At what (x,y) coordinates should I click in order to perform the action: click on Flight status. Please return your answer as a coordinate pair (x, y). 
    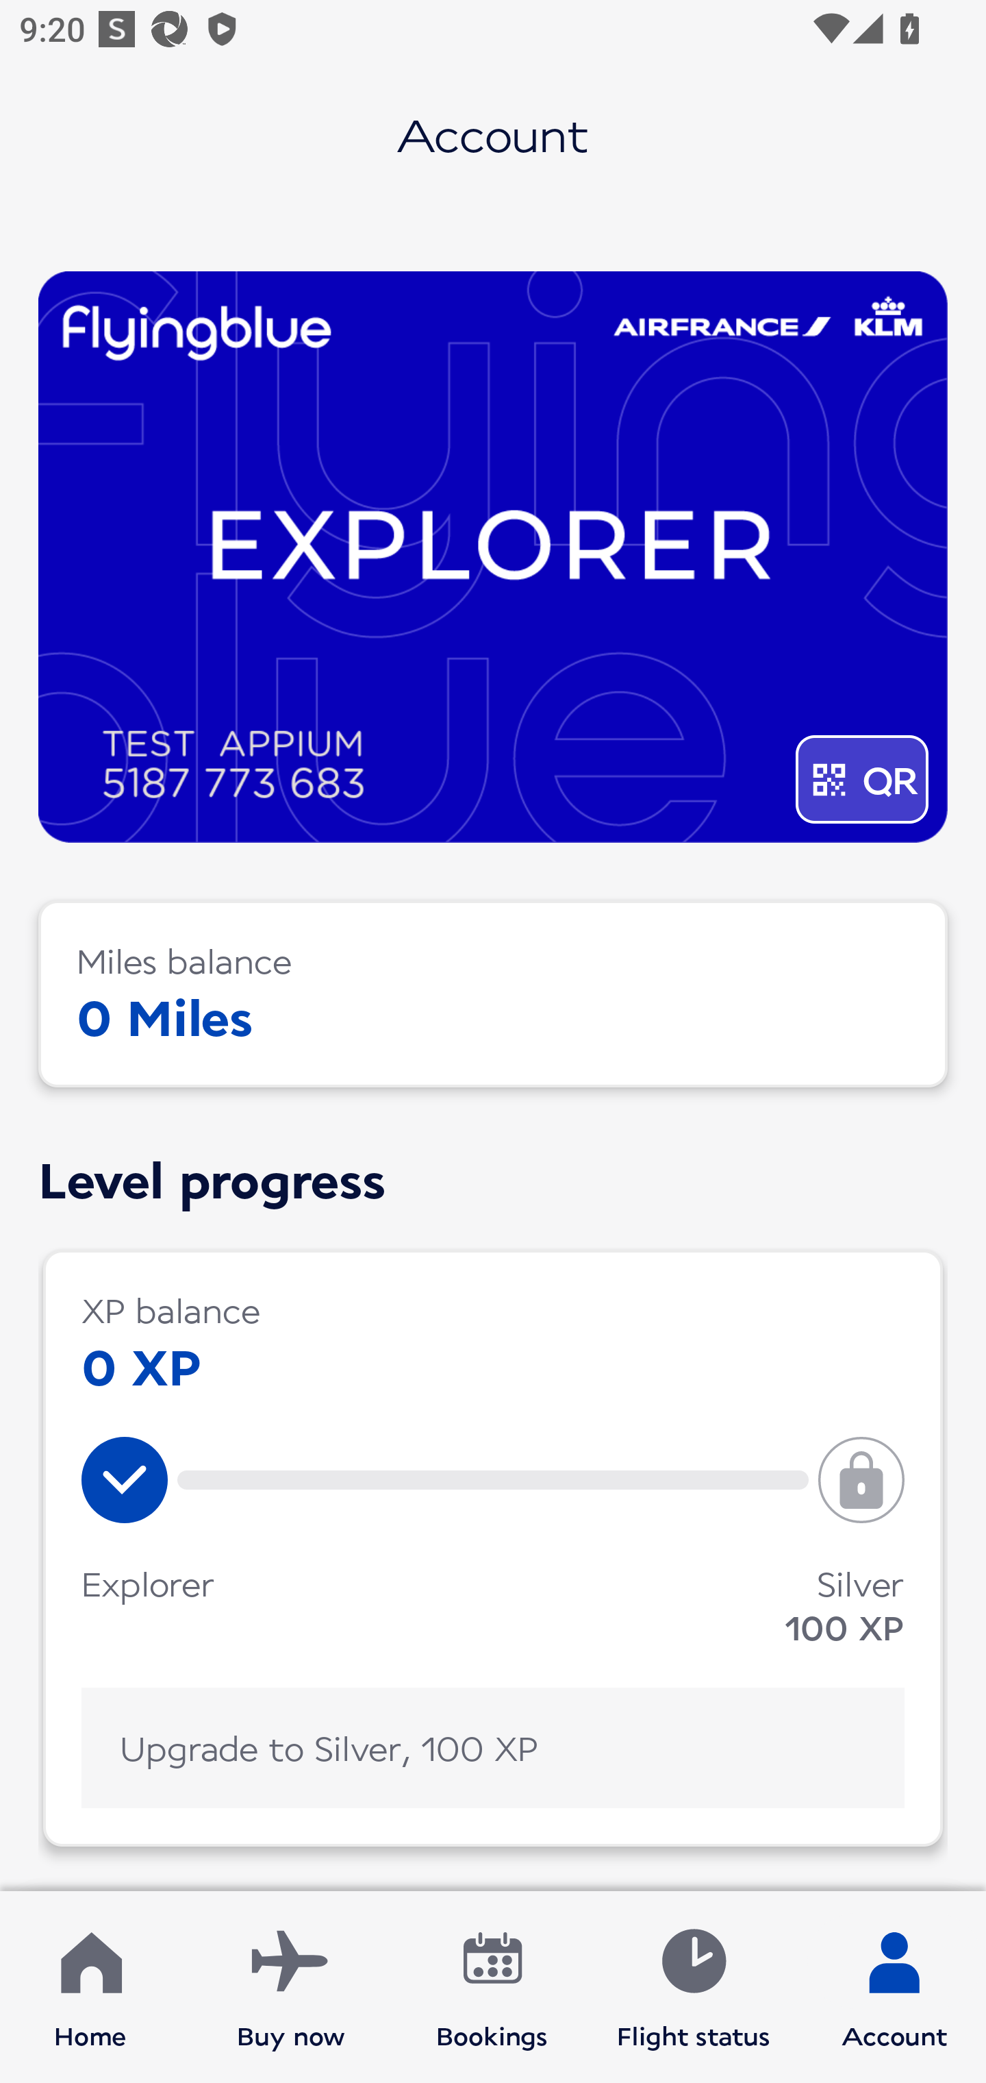
    Looking at the image, I should click on (693, 1987).